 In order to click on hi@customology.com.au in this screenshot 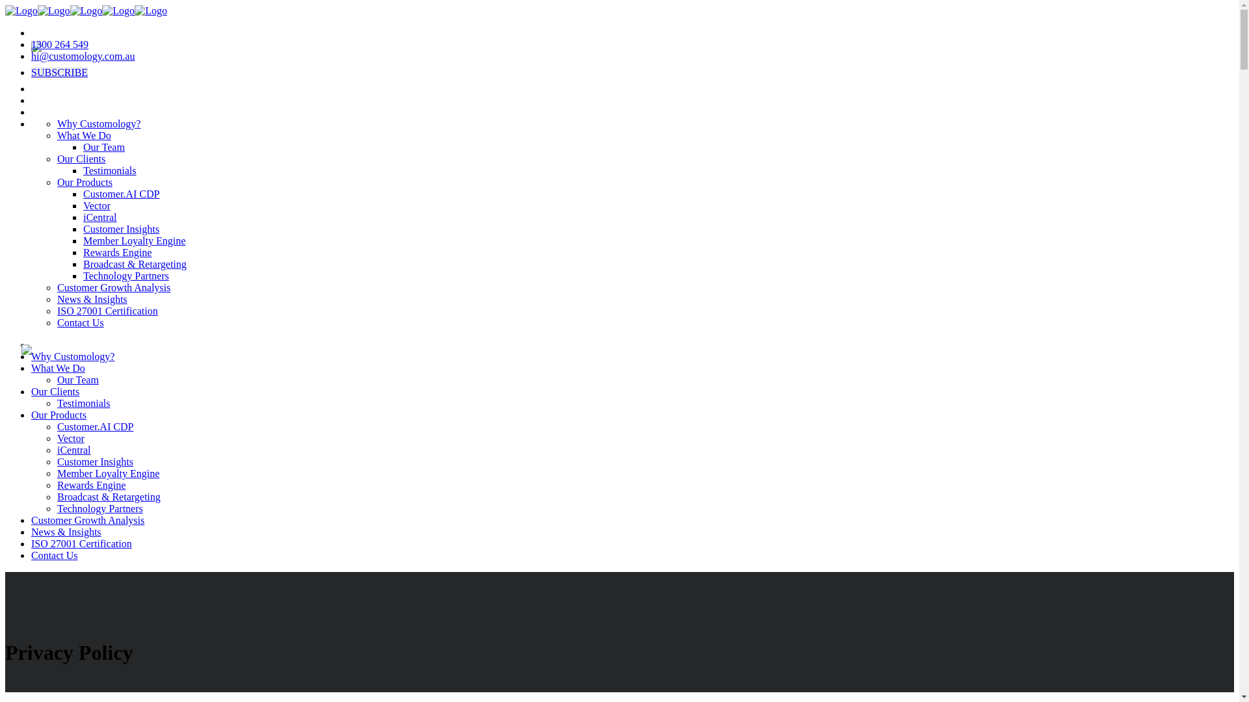, I will do `click(83, 56)`.